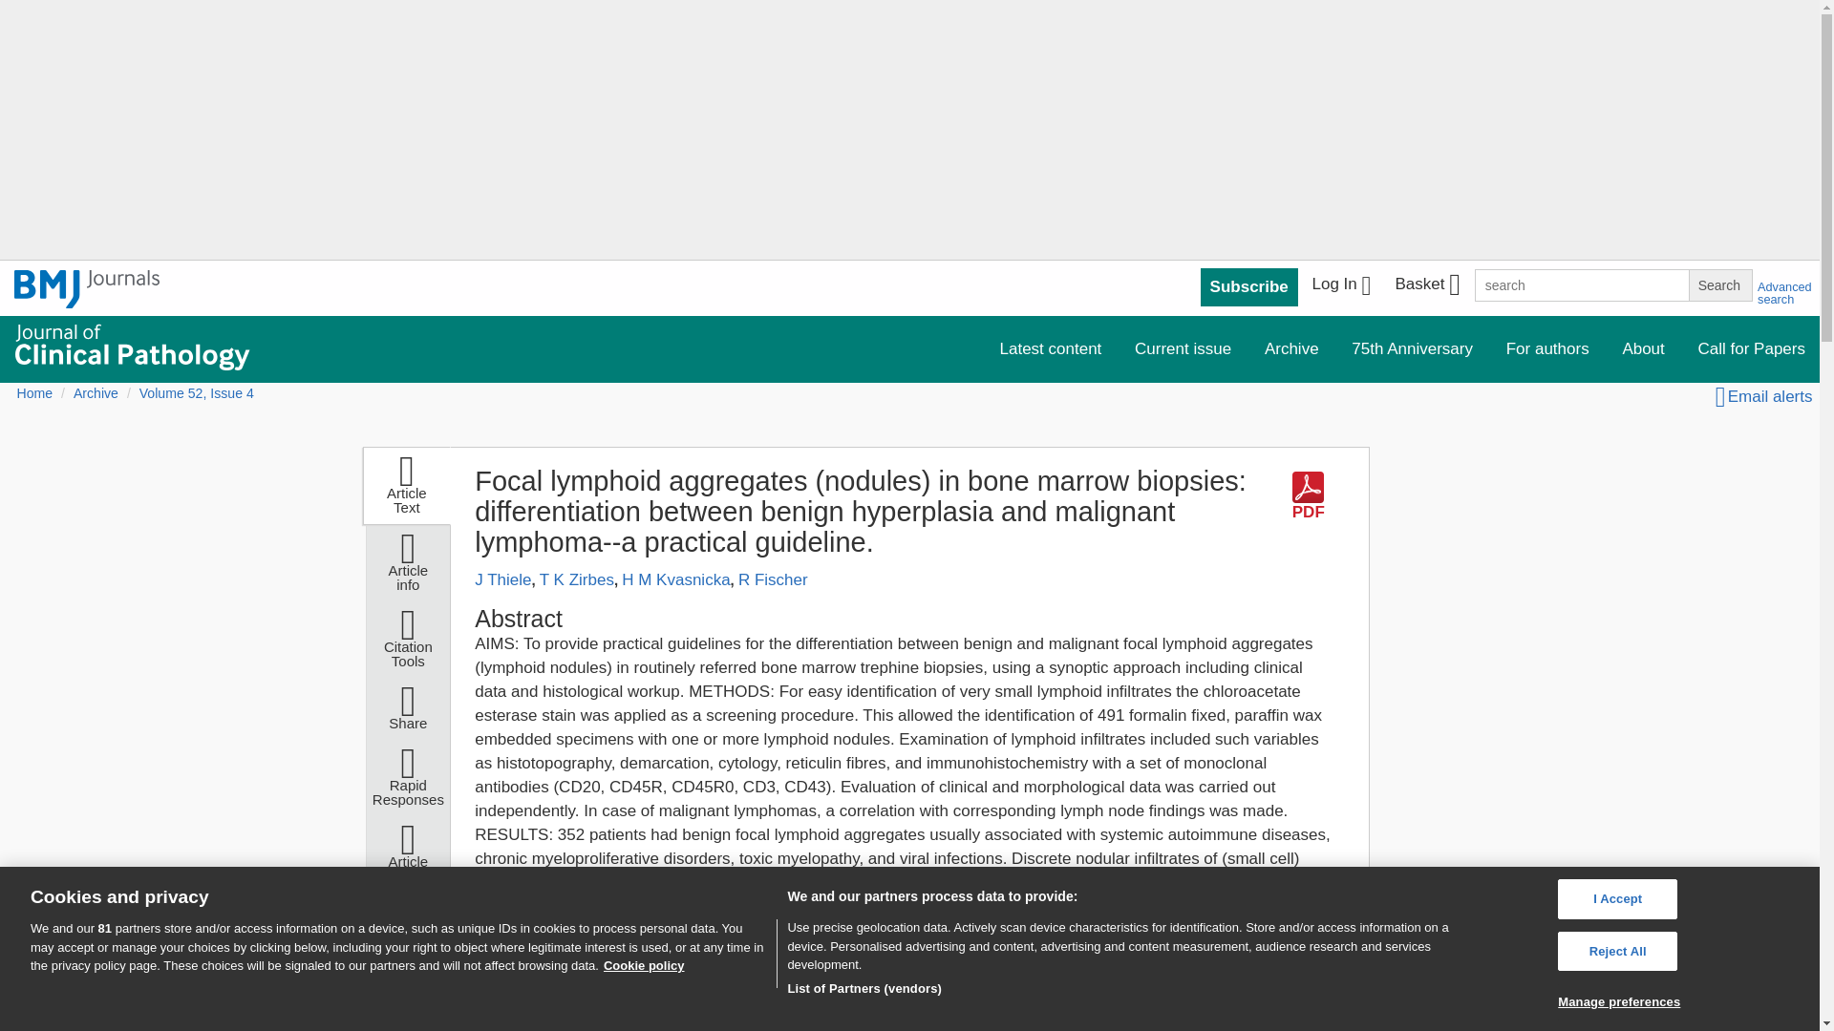  I want to click on 75th Anniversary, so click(1412, 347).